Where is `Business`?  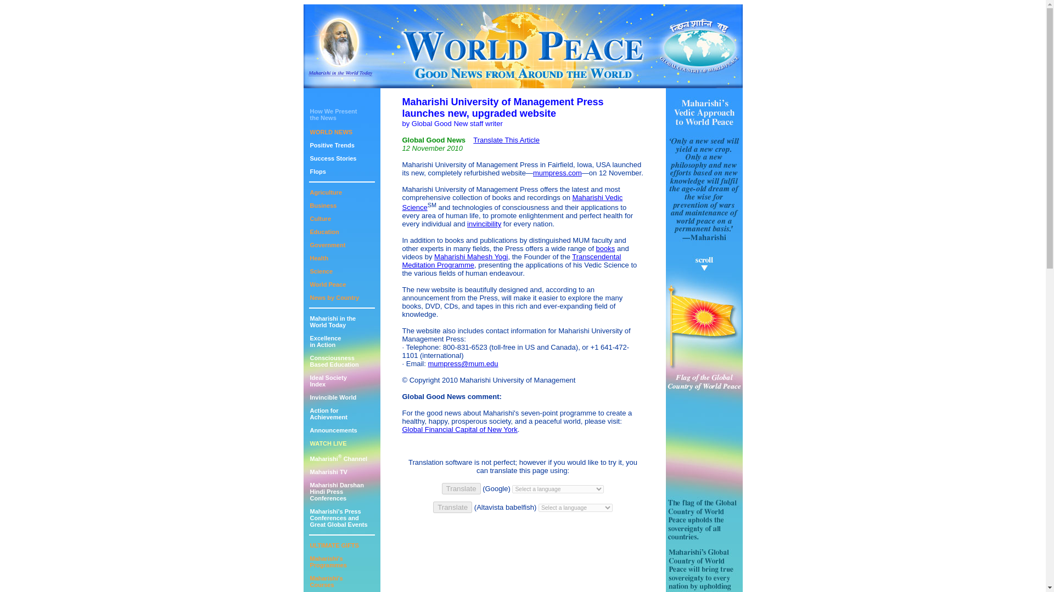
Business is located at coordinates (325, 341).